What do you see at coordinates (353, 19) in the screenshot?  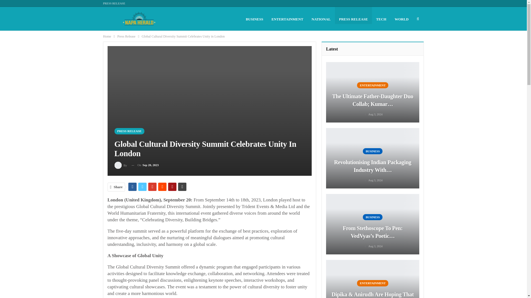 I see `PRESS RELEASE` at bounding box center [353, 19].